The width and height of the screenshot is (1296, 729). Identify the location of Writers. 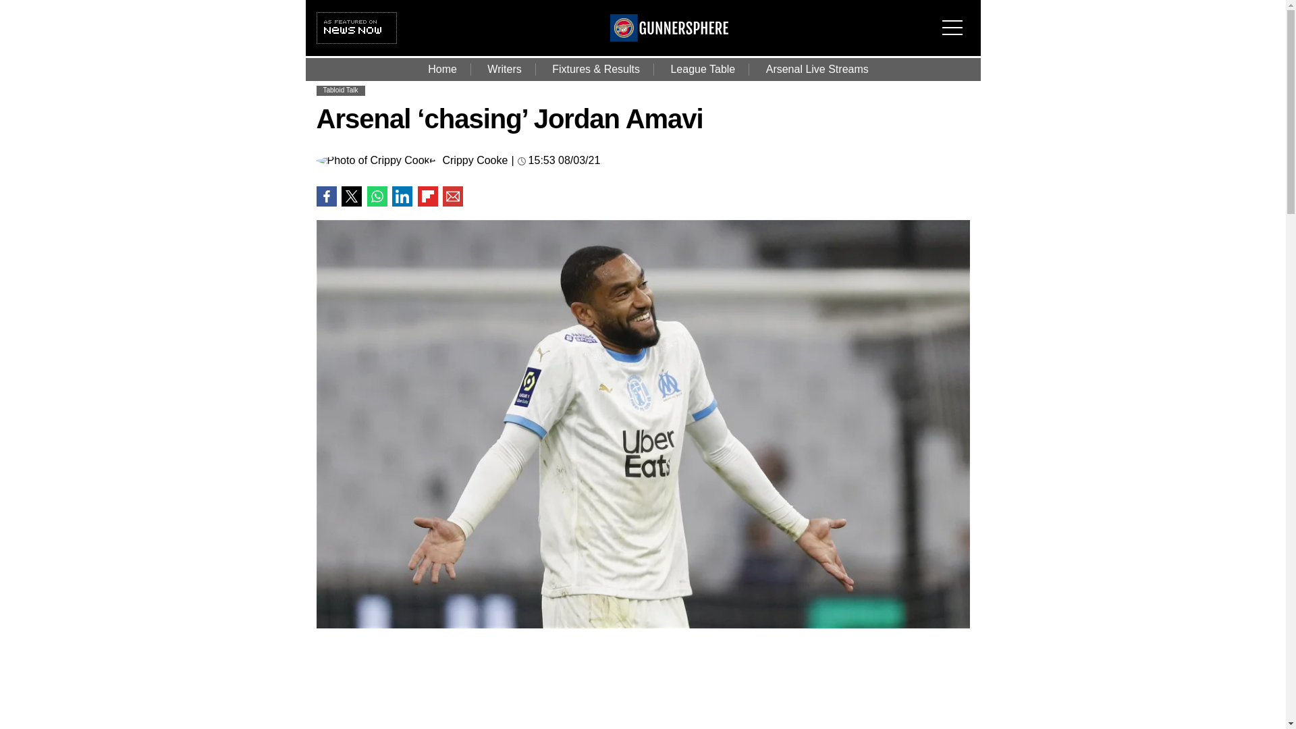
(504, 69).